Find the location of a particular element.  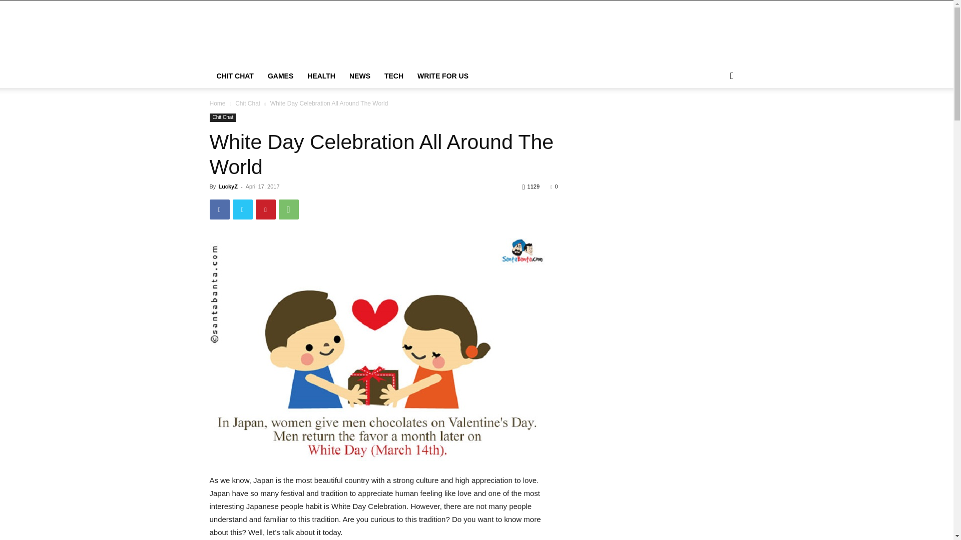

Pinterest is located at coordinates (265, 209).